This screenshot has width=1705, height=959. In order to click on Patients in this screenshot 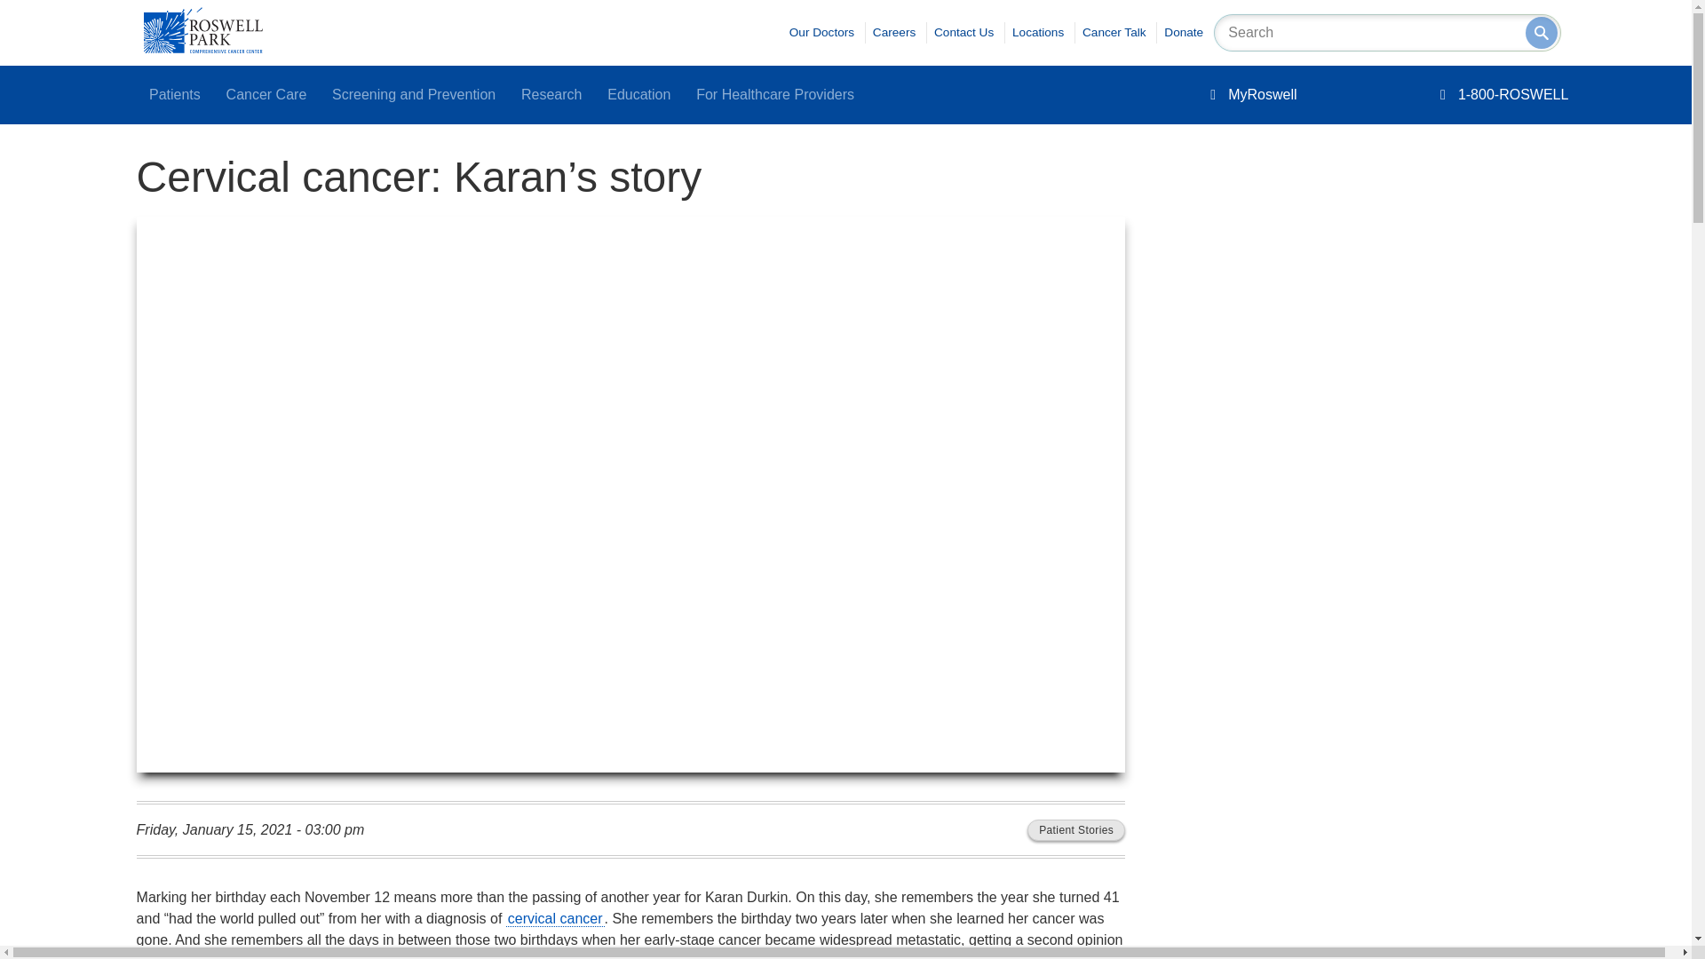, I will do `click(175, 95)`.